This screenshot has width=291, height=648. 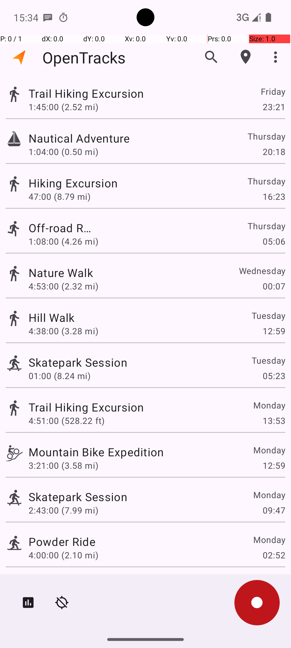 I want to click on 02:52, so click(x=274, y=555).